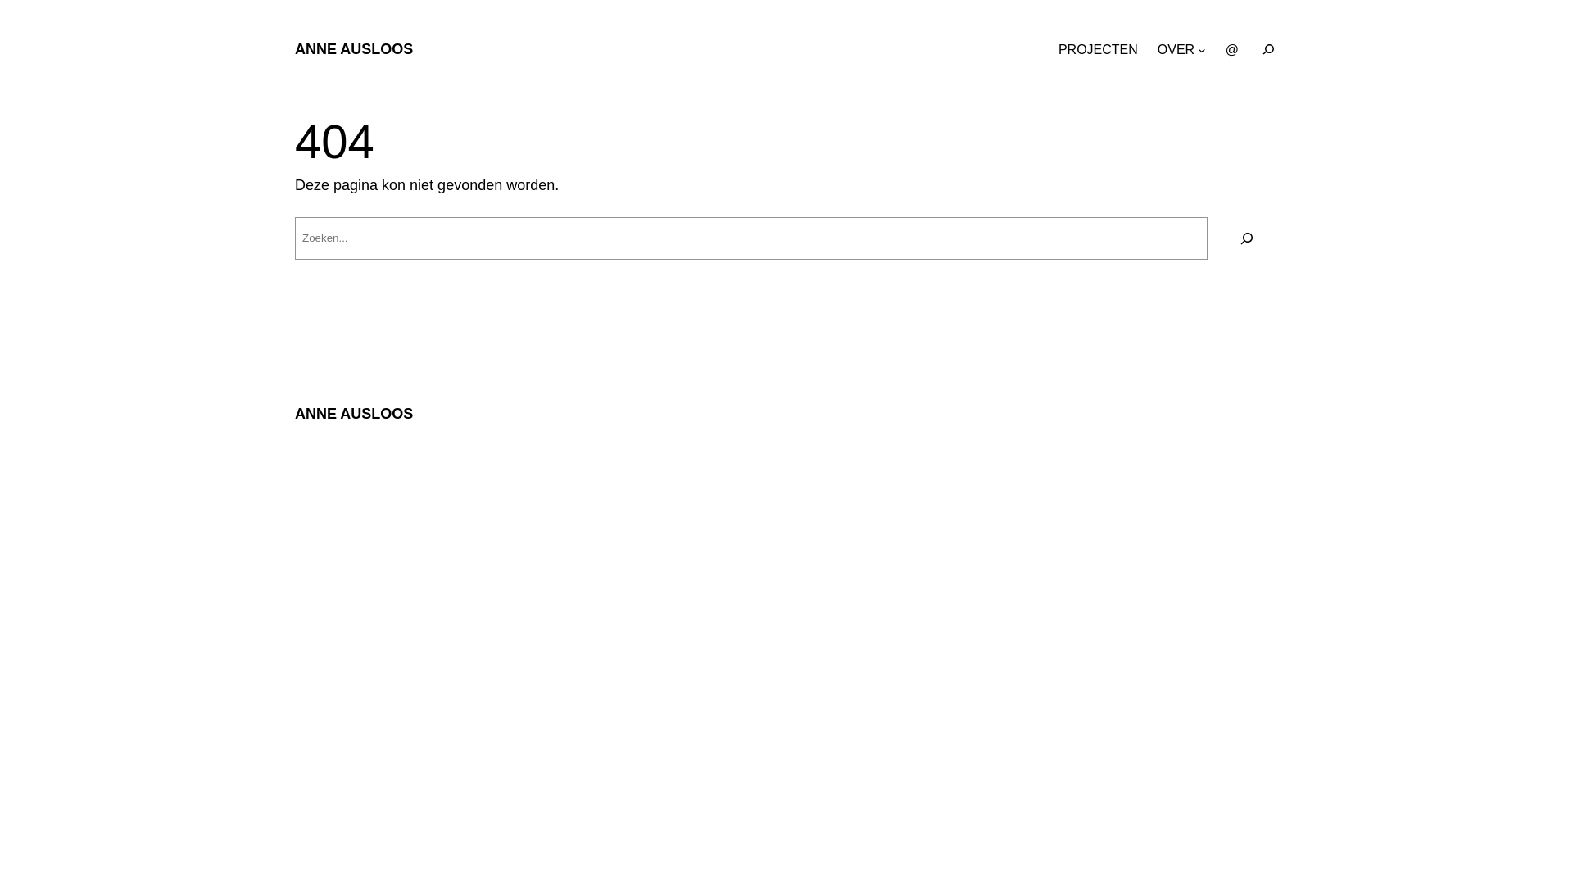  What do you see at coordinates (1098, 50) in the screenshot?
I see `PROJECTEN` at bounding box center [1098, 50].